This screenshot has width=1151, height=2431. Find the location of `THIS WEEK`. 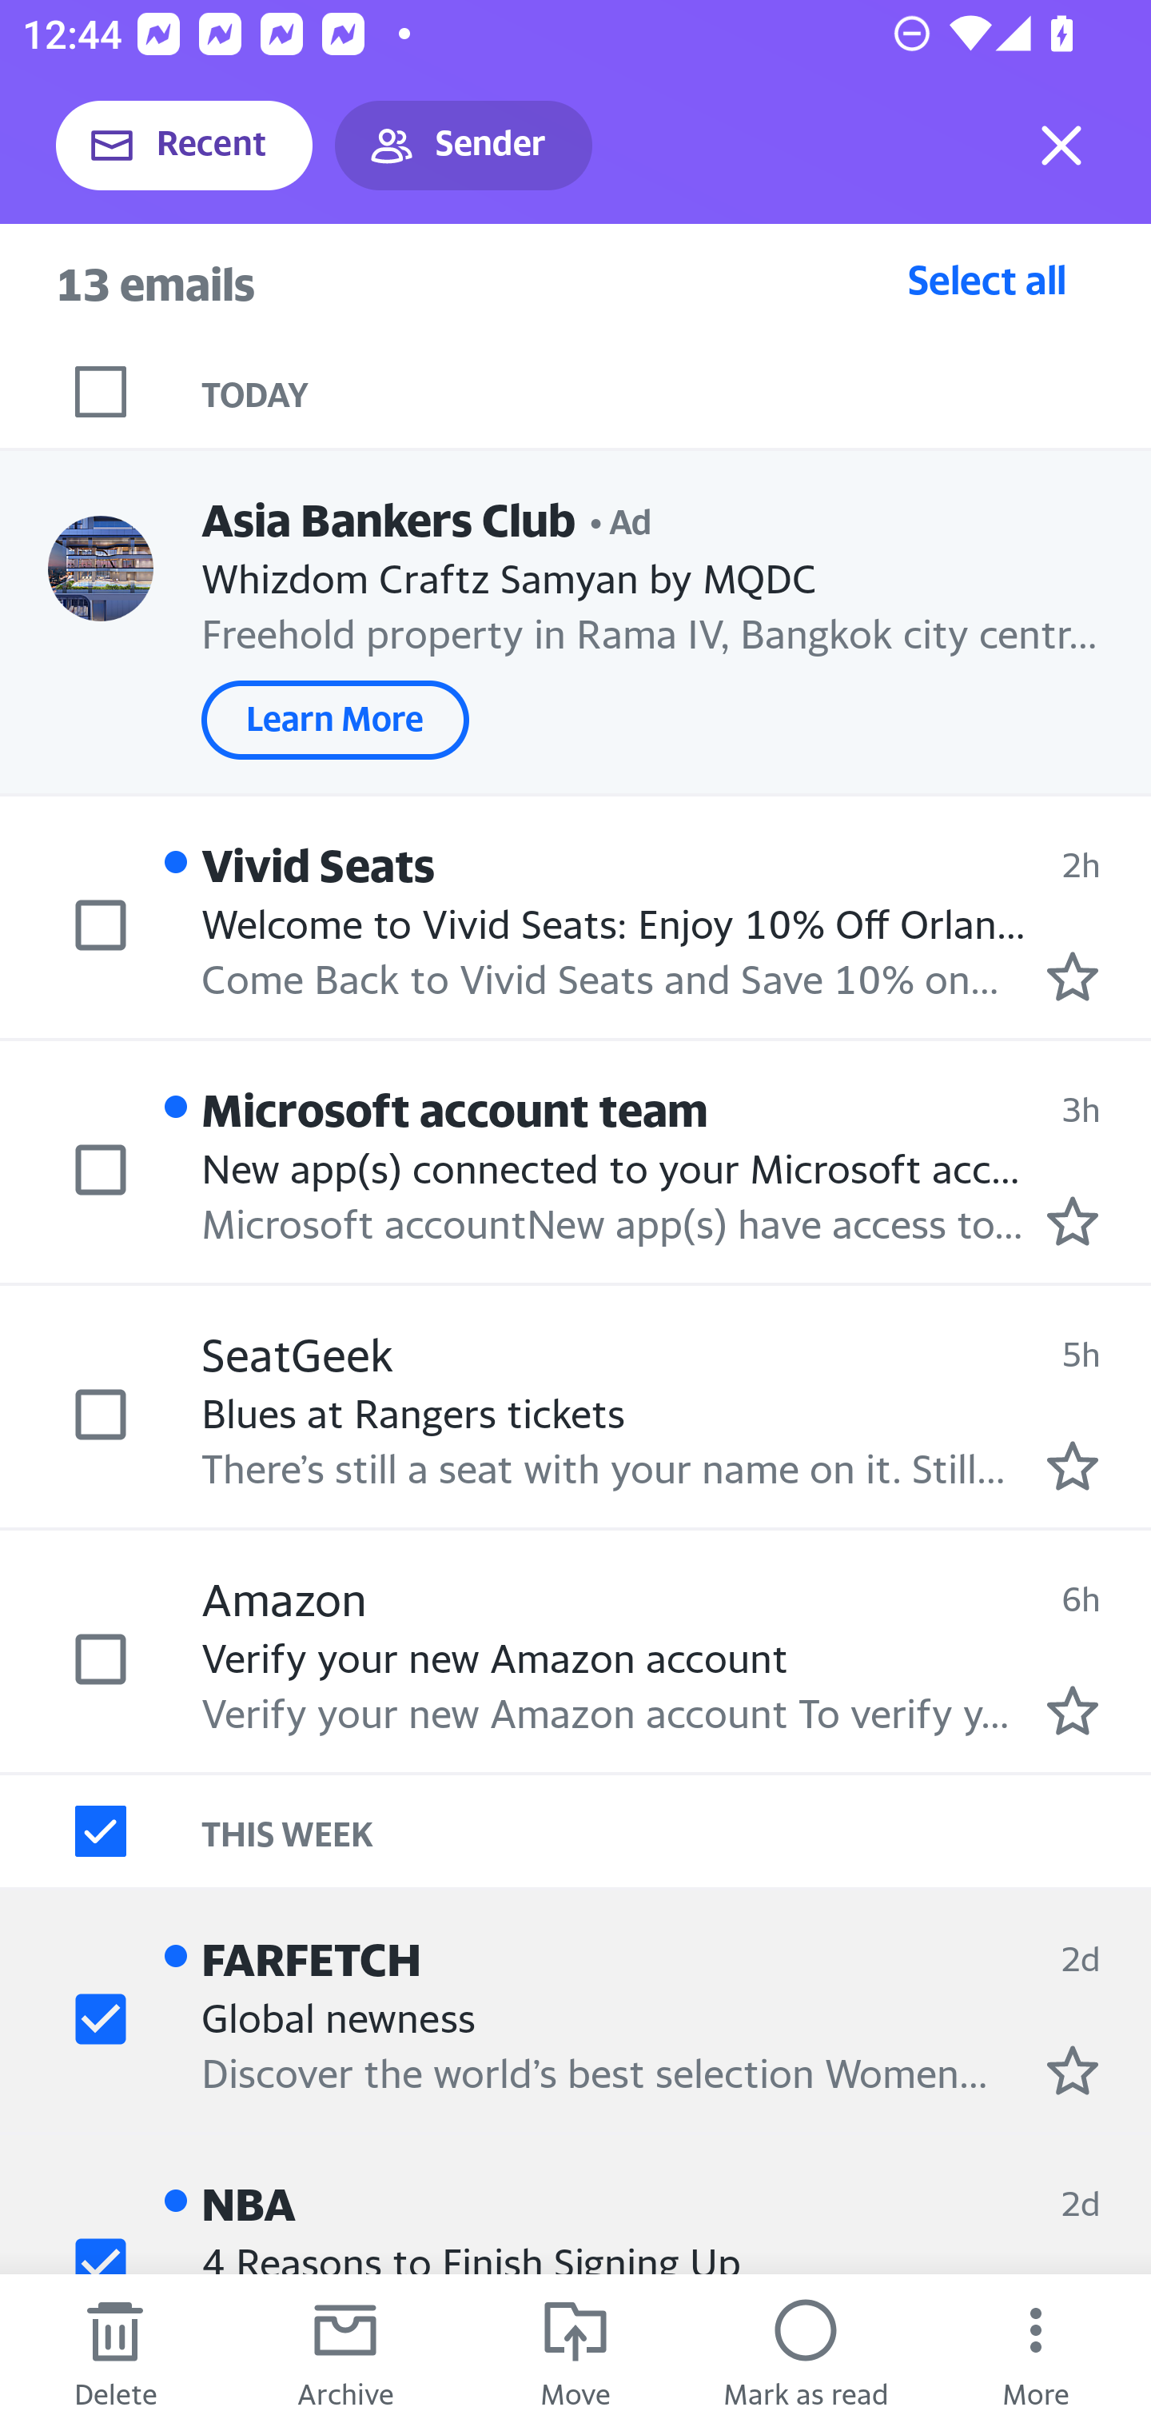

THIS WEEK is located at coordinates (676, 1831).